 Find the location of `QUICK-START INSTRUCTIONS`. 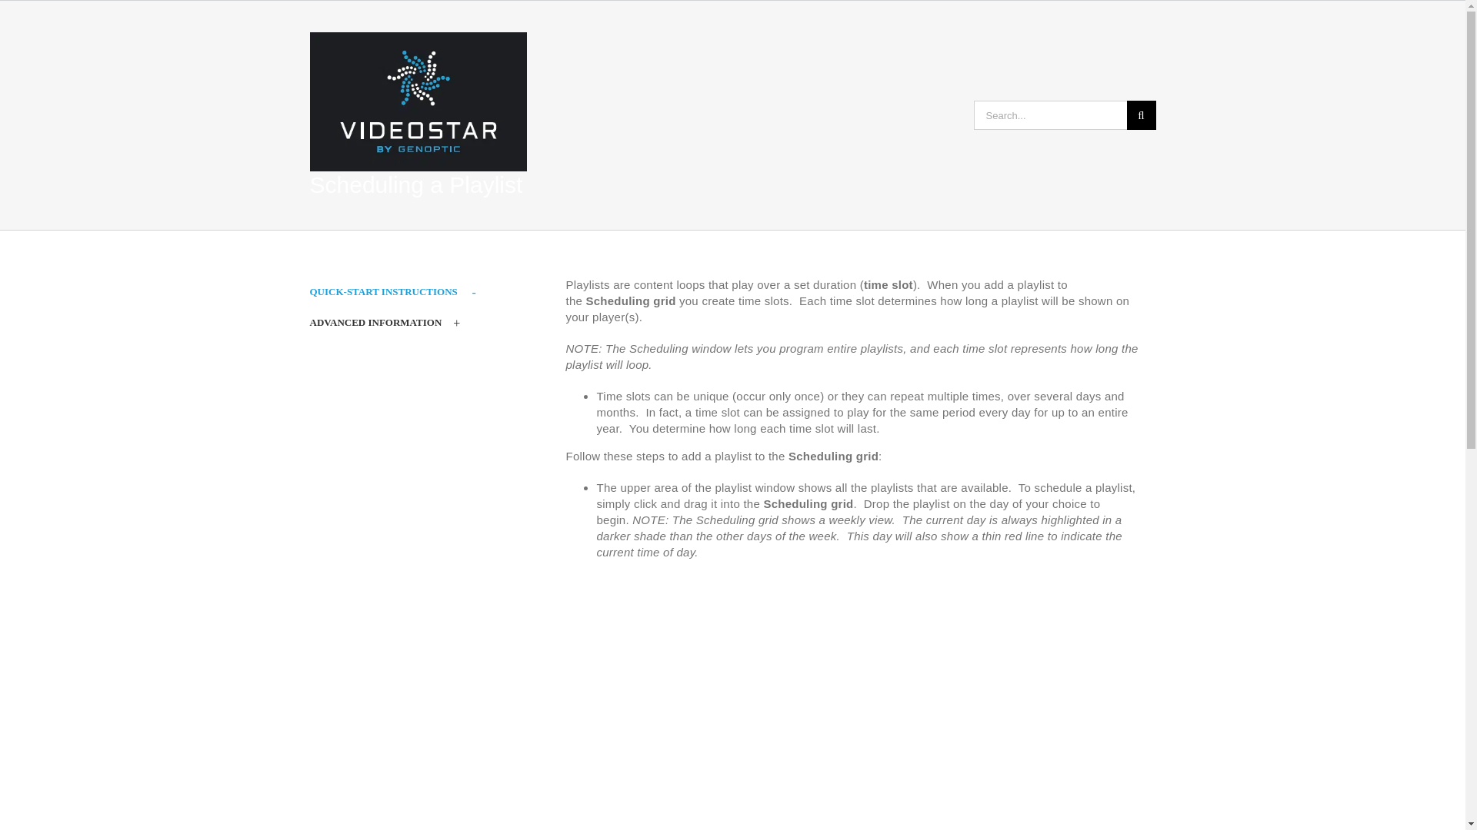

QUICK-START INSTRUCTIONS is located at coordinates (406, 292).